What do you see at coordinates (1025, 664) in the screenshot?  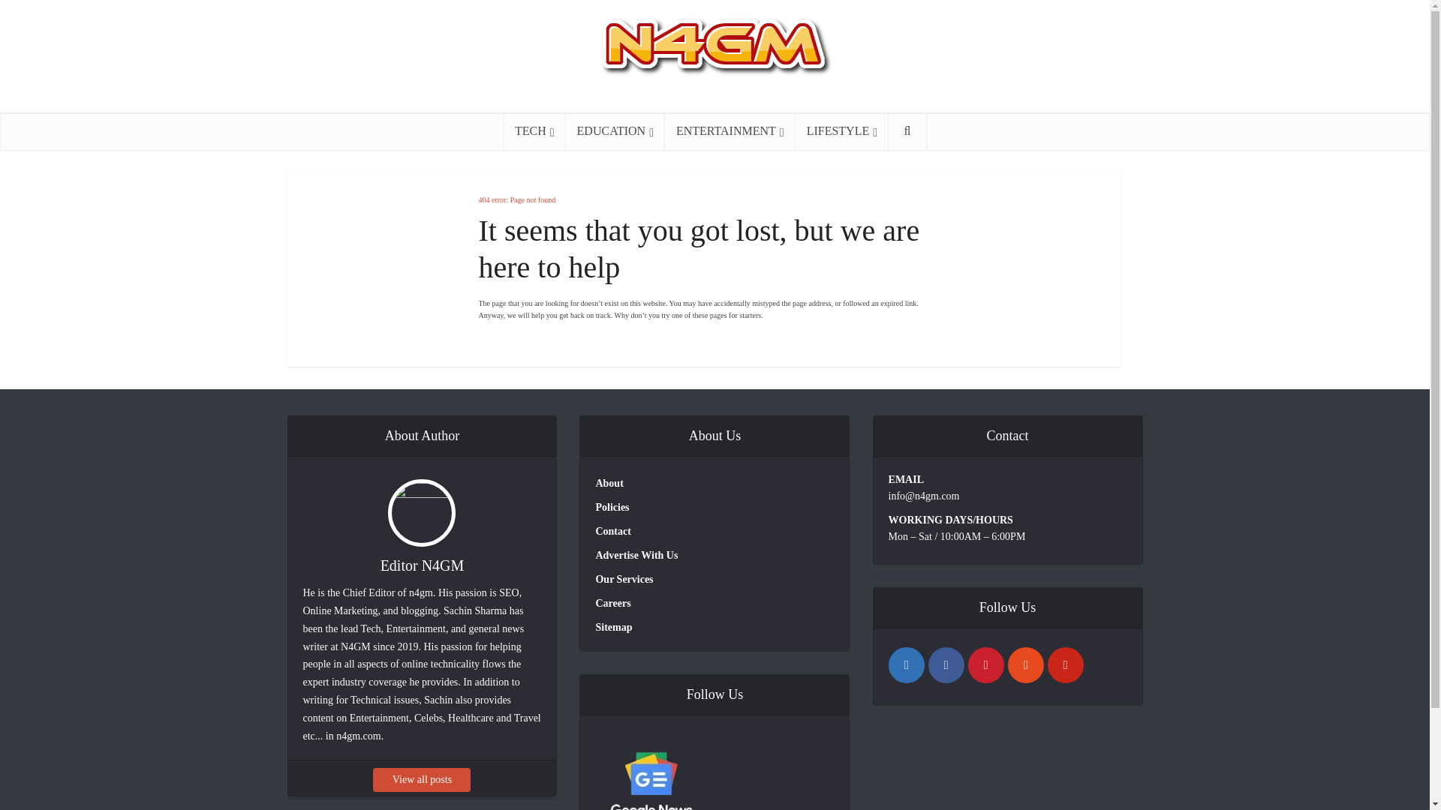 I see `reddit` at bounding box center [1025, 664].